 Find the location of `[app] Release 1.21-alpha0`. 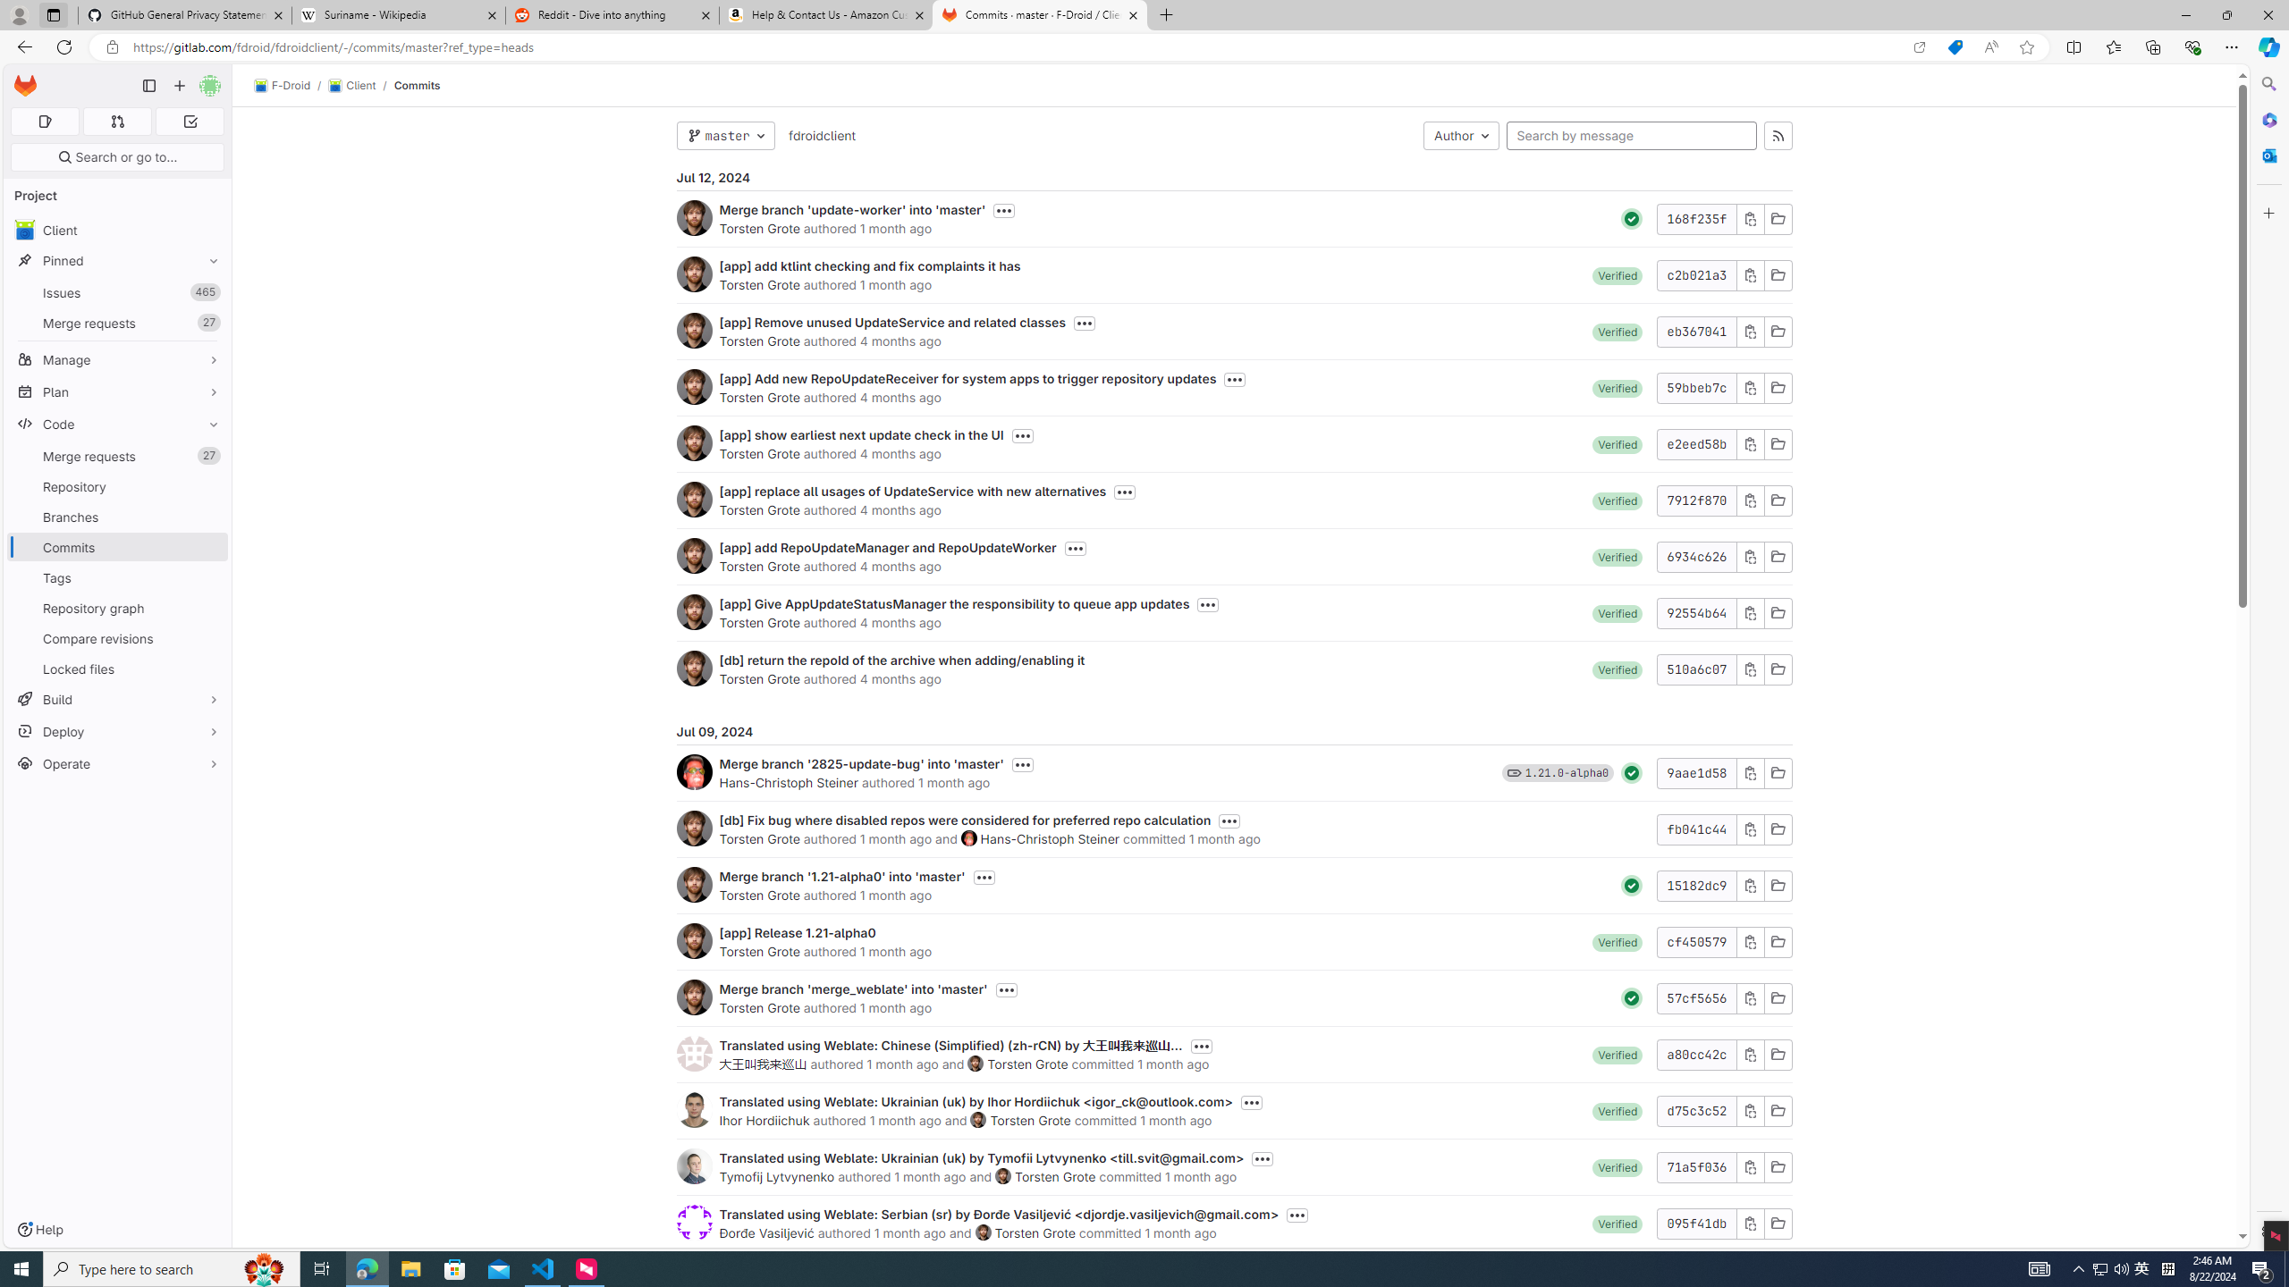

[app] Release 1.21-alpha0 is located at coordinates (798, 933).